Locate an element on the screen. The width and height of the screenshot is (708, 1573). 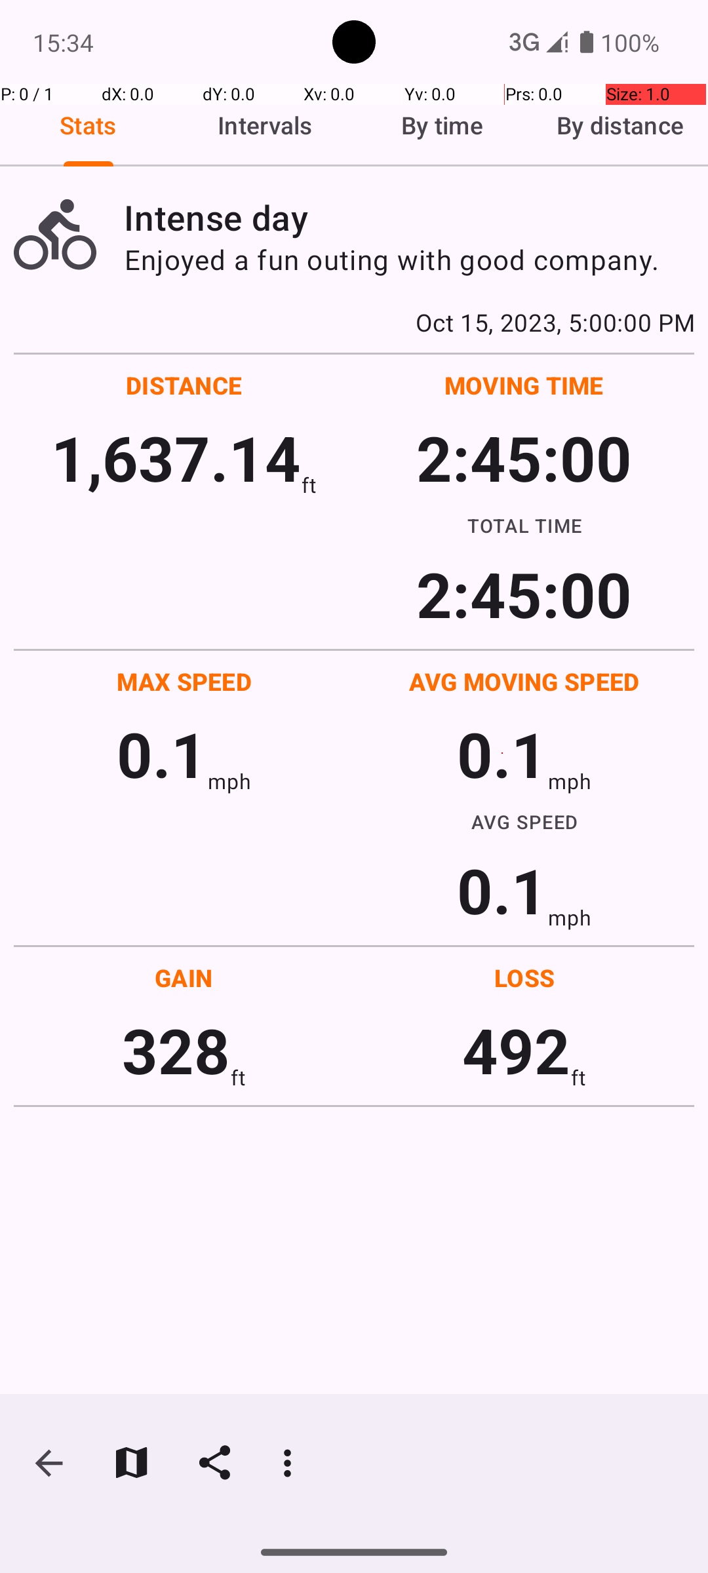
2:45:00 is located at coordinates (524, 457).